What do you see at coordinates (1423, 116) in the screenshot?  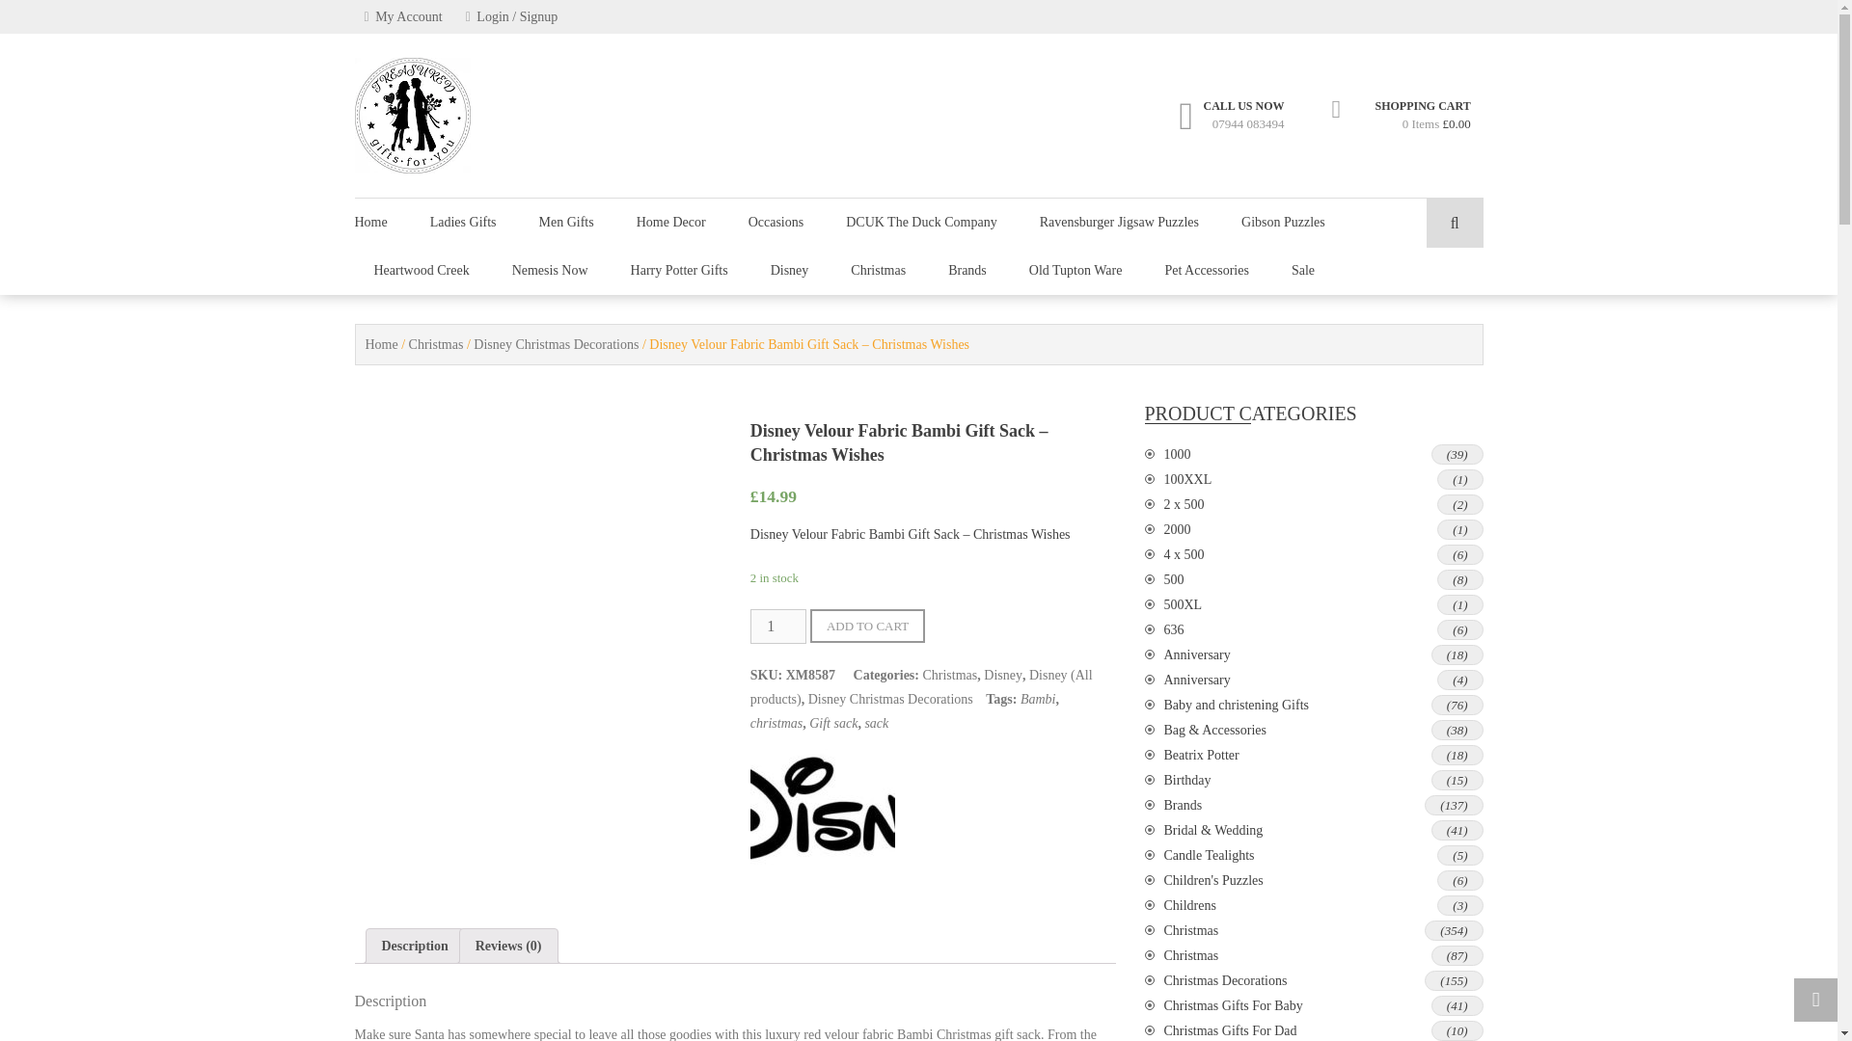 I see `View your shopping cart` at bounding box center [1423, 116].